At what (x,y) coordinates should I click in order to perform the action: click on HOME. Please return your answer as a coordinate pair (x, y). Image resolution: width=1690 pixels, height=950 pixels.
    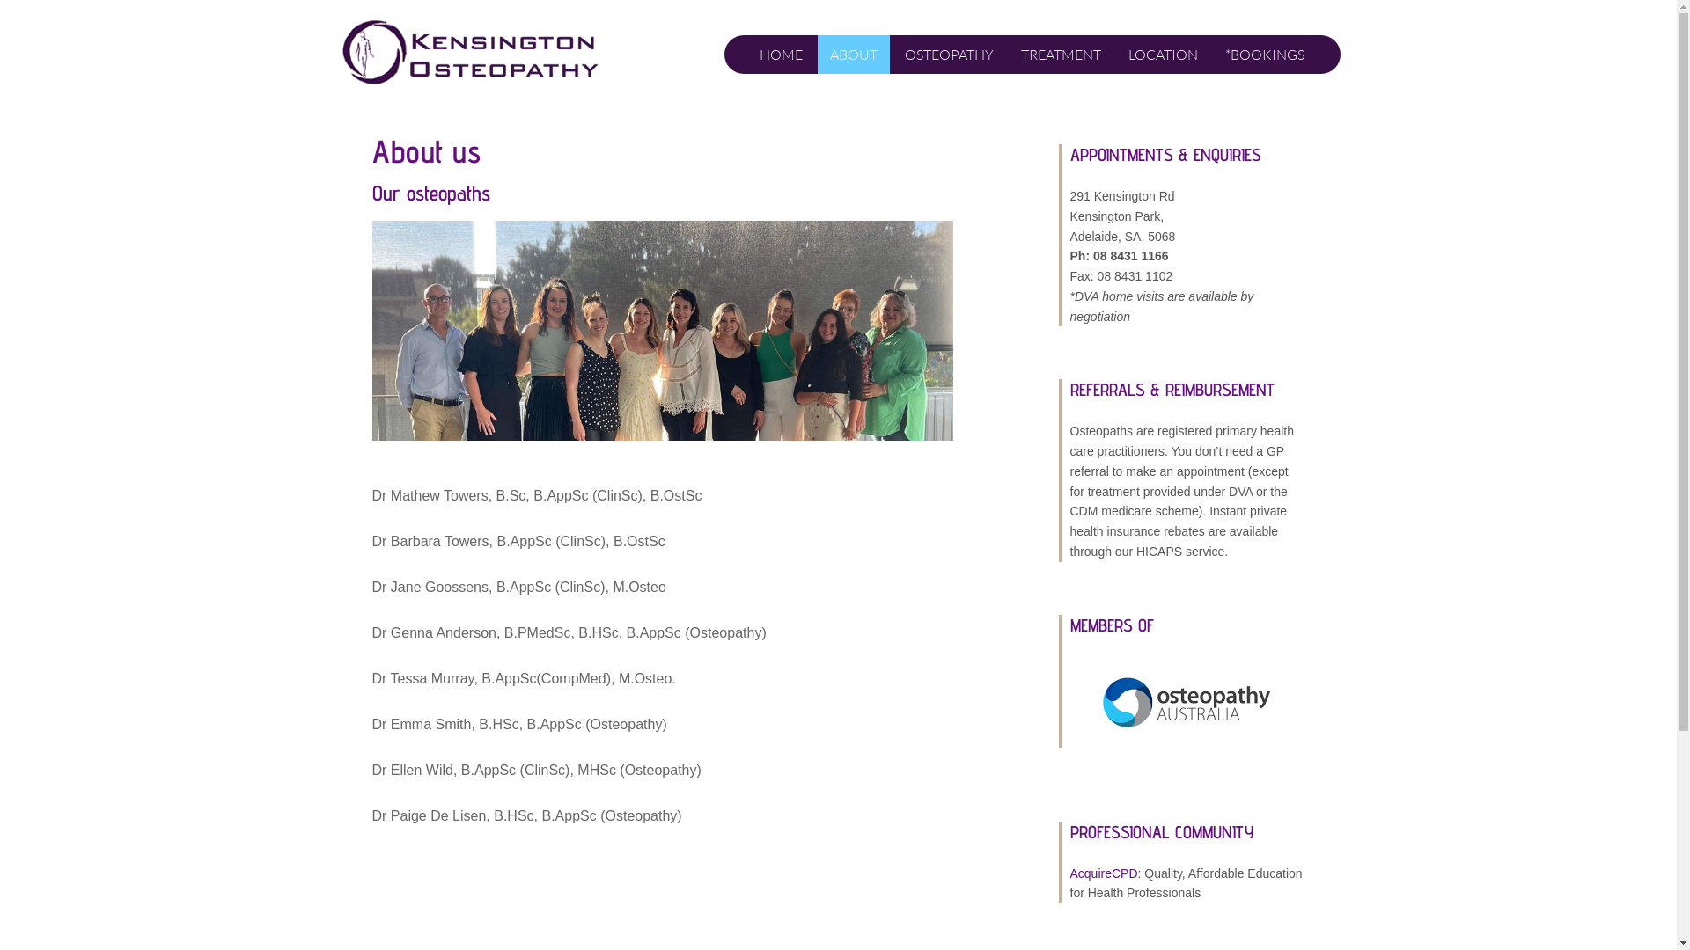
    Looking at the image, I should click on (782, 55).